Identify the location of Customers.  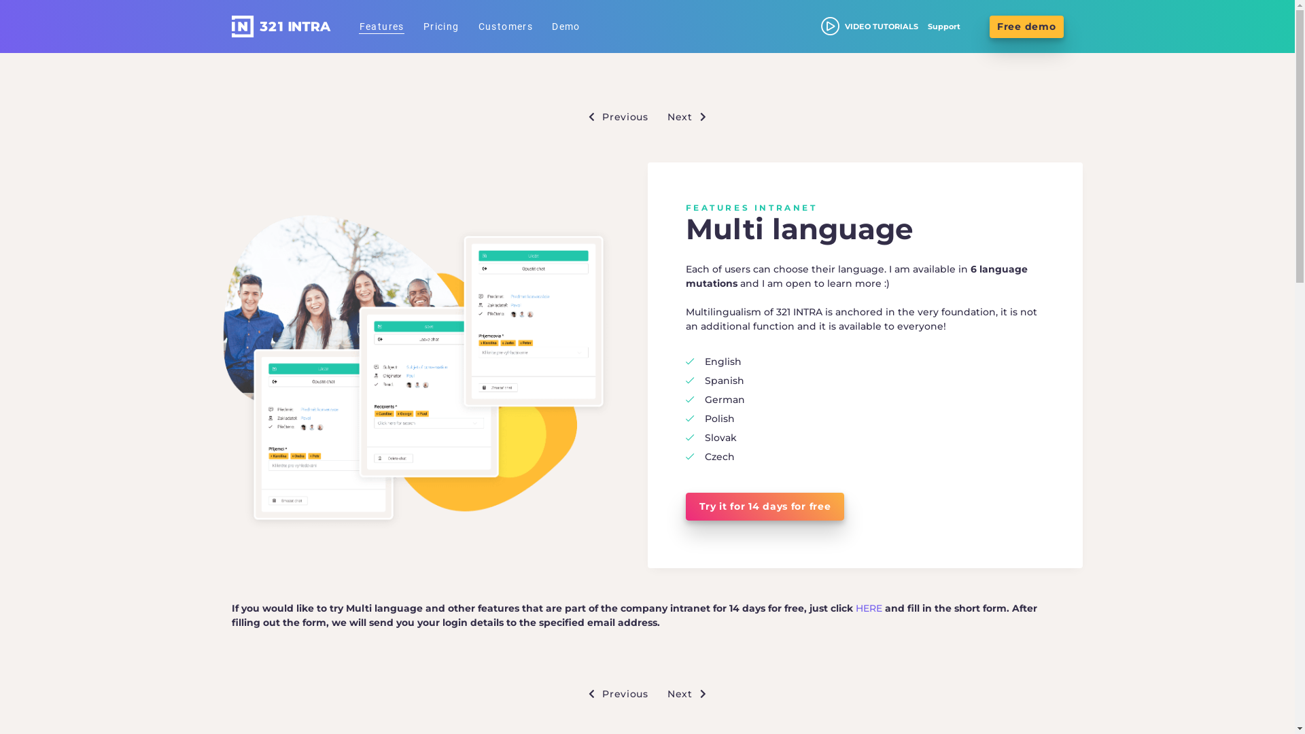
(506, 27).